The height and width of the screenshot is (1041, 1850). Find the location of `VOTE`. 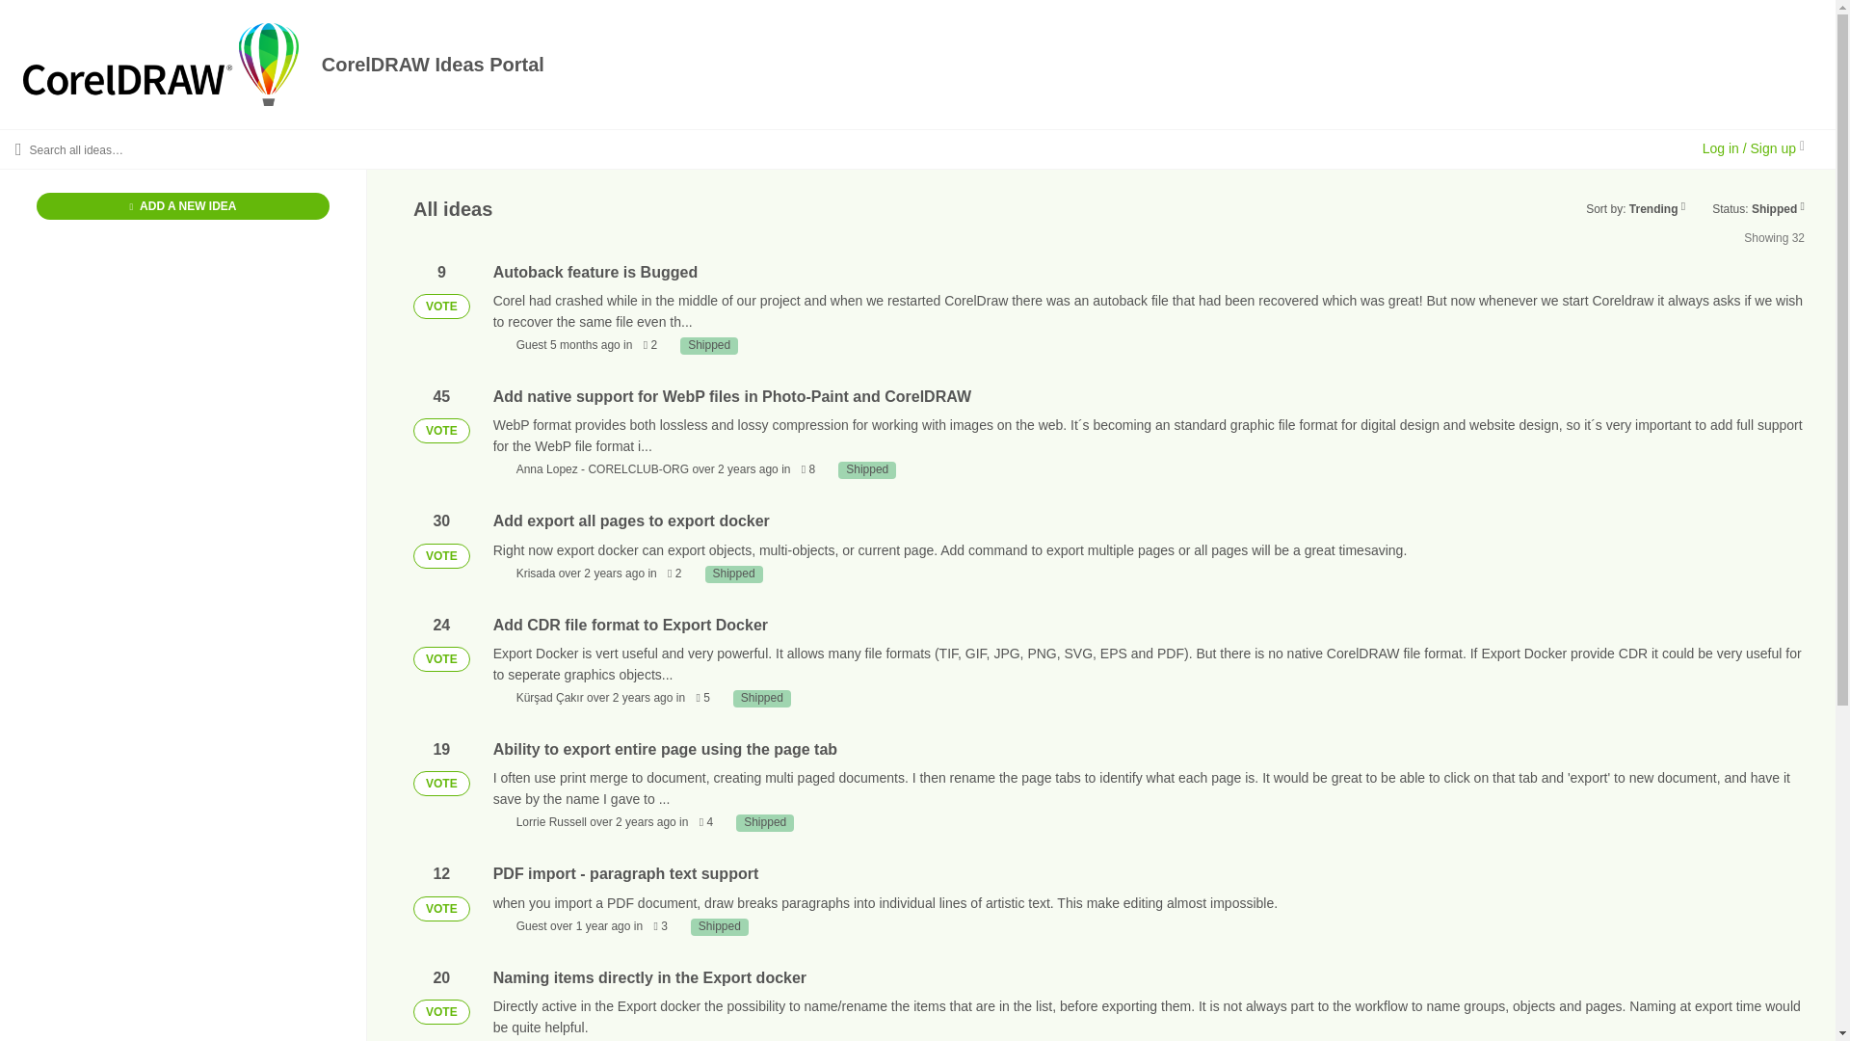

VOTE is located at coordinates (441, 784).